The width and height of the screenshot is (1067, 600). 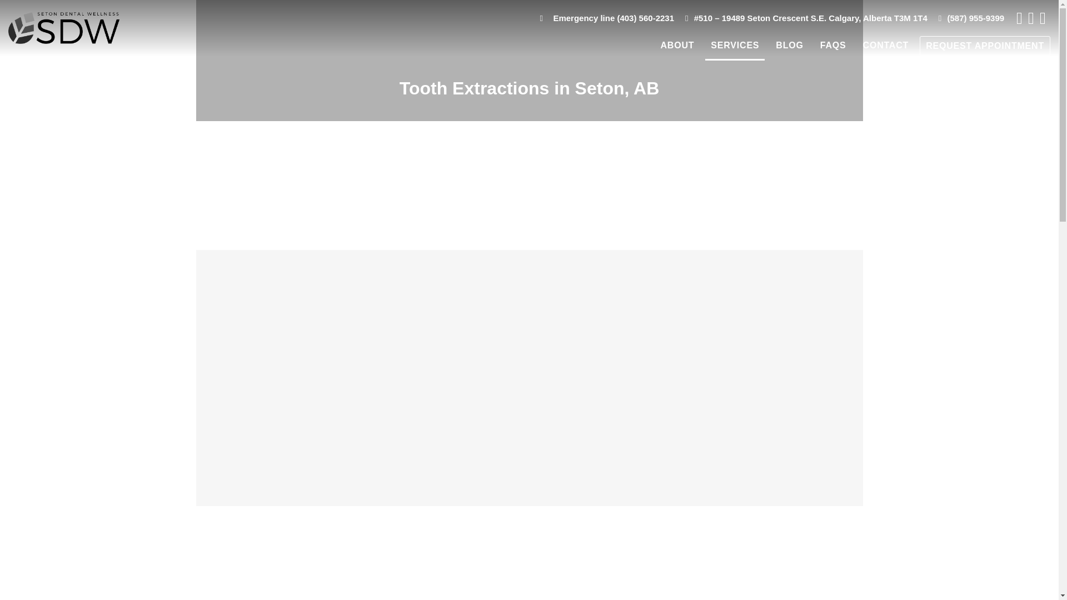 I want to click on FAQS, so click(x=833, y=46).